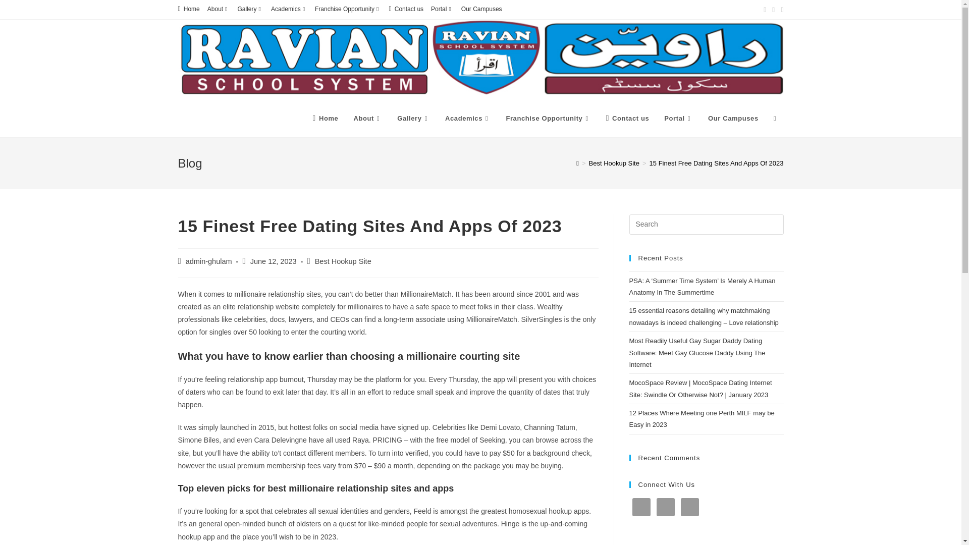 The image size is (969, 545). Describe the element at coordinates (289, 9) in the screenshot. I see `Academics` at that location.